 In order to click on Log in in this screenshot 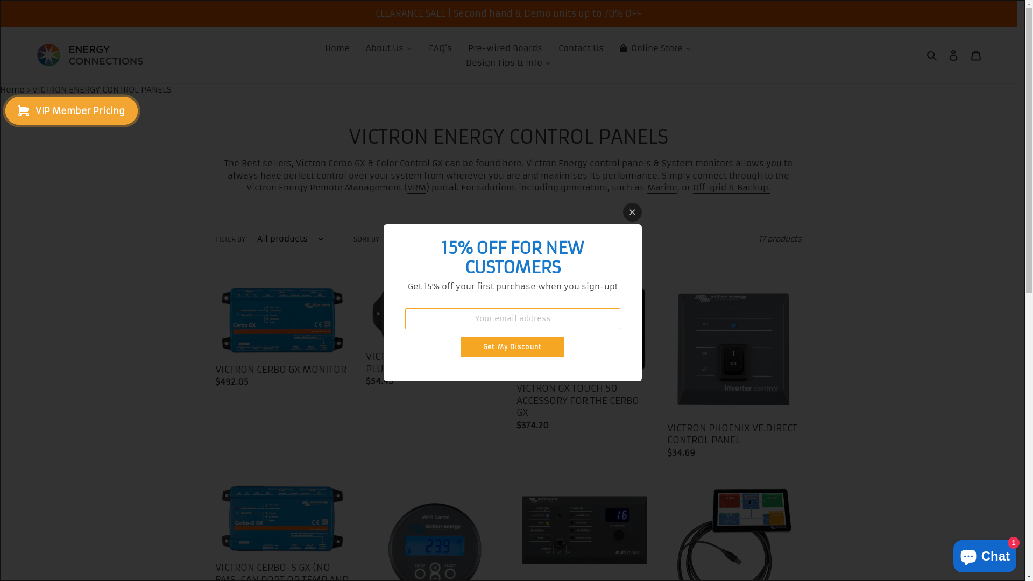, I will do `click(953, 56)`.